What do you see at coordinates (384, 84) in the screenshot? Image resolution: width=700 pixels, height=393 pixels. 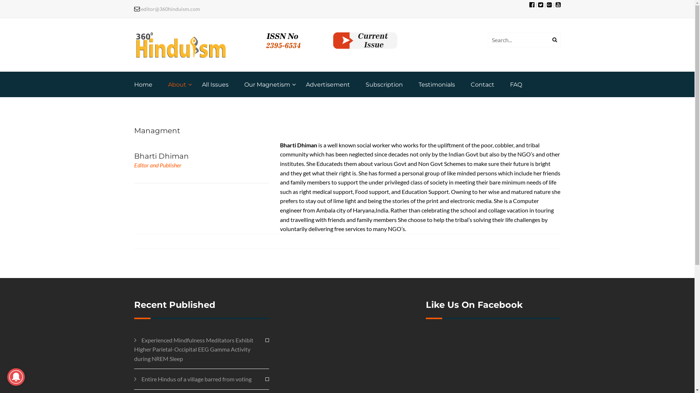 I see `Subscription` at bounding box center [384, 84].